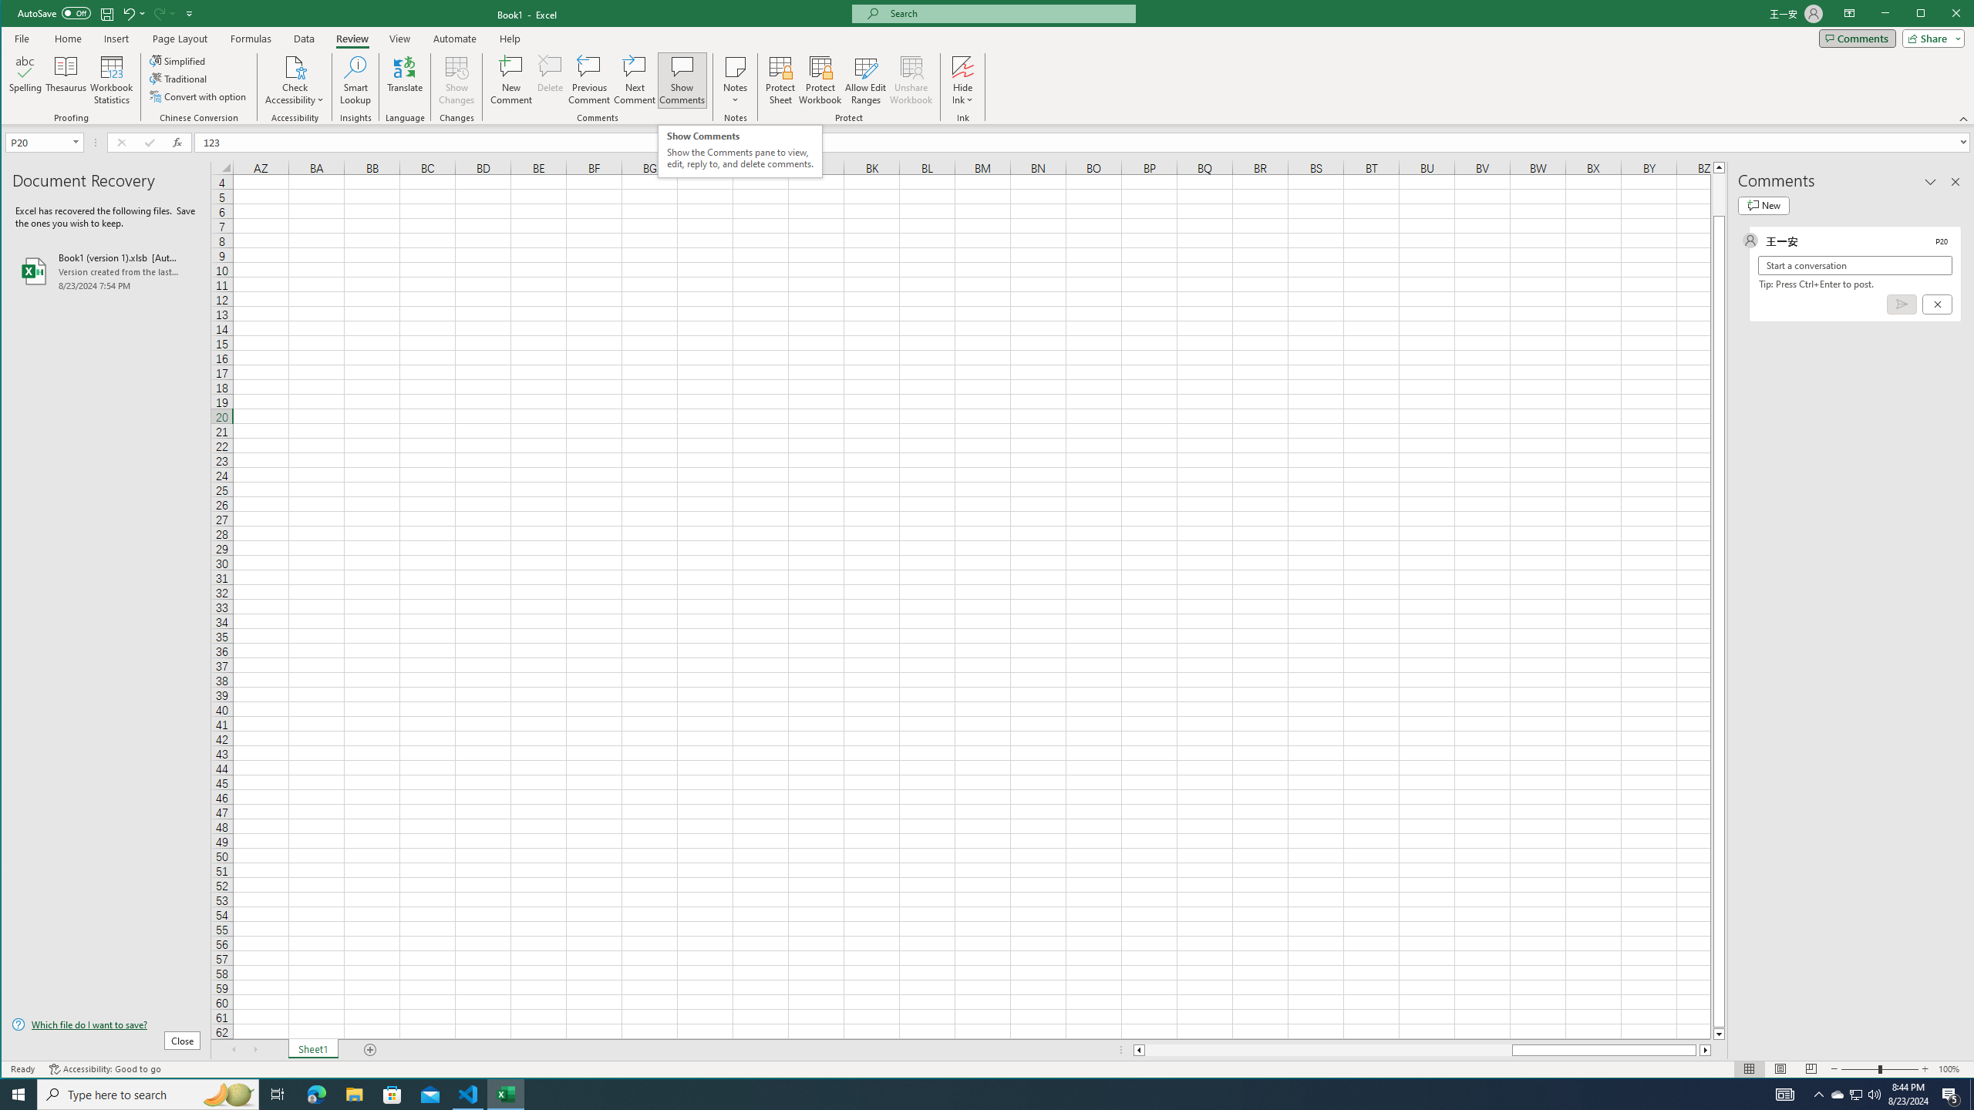 This screenshot has height=1110, width=1974. What do you see at coordinates (179, 60) in the screenshot?
I see `Simplified` at bounding box center [179, 60].